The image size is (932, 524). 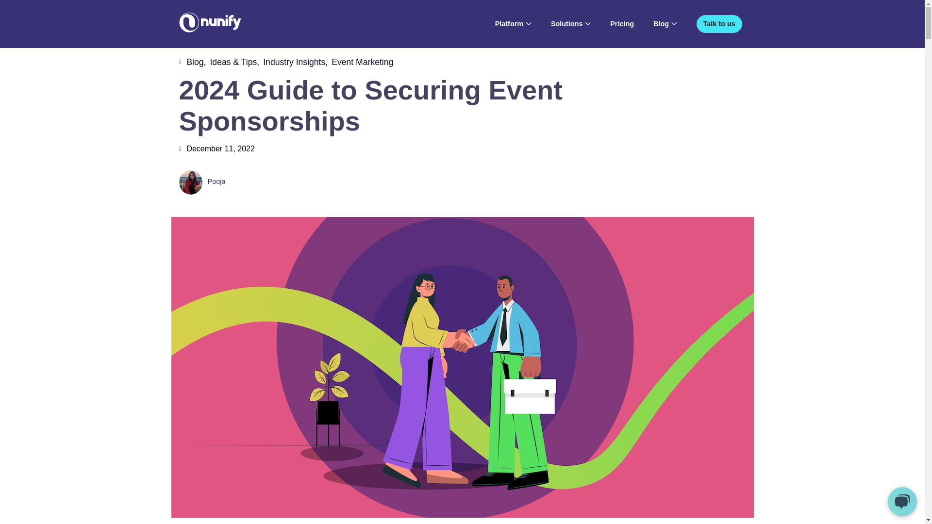 I want to click on Talk to us, so click(x=719, y=23).